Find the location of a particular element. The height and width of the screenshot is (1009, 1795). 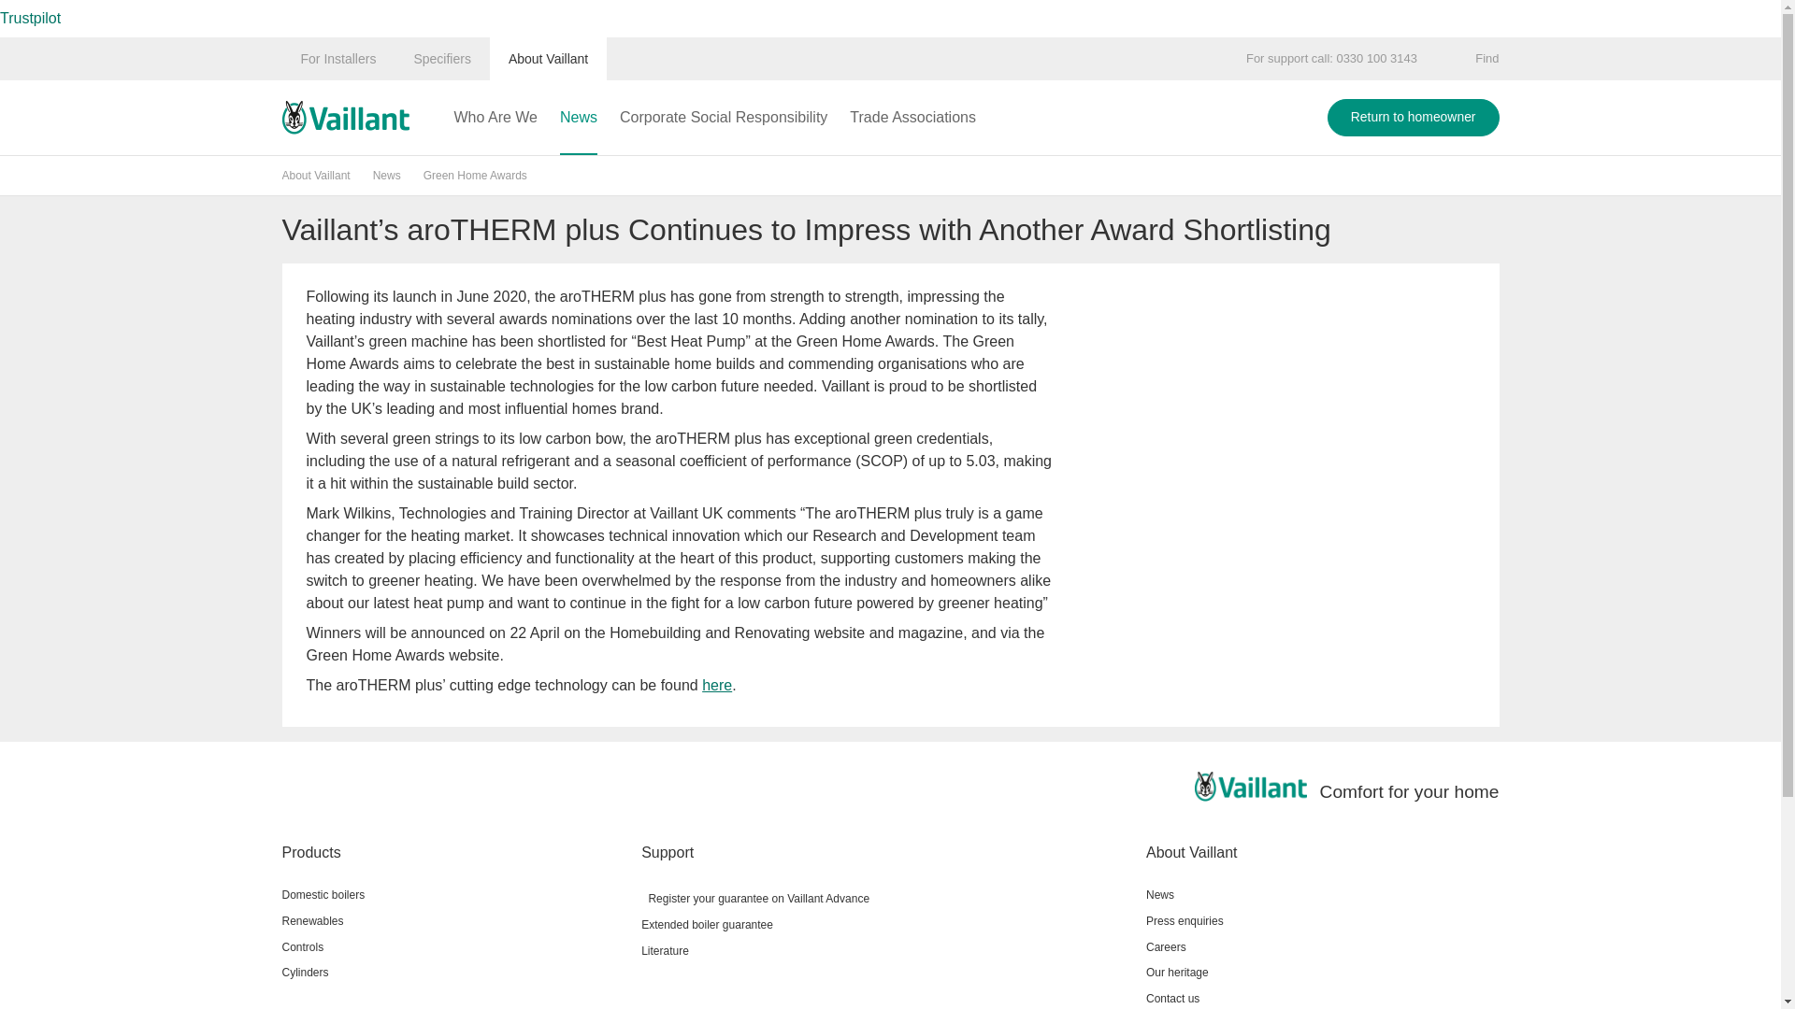

Trade Associations is located at coordinates (912, 118).